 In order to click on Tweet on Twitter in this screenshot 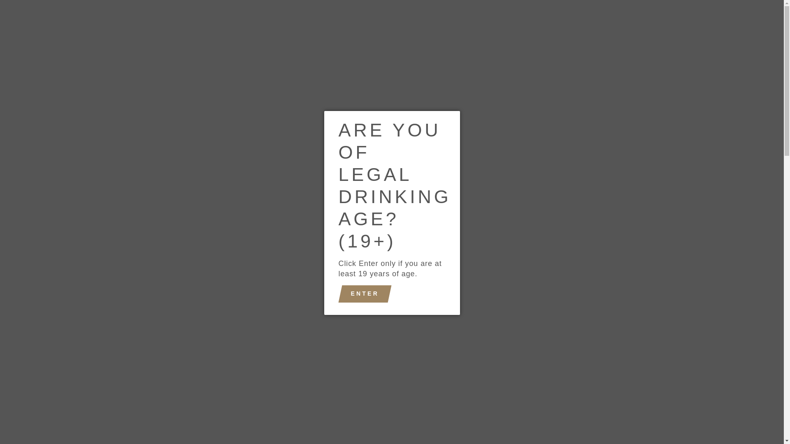, I will do `click(393, 429)`.